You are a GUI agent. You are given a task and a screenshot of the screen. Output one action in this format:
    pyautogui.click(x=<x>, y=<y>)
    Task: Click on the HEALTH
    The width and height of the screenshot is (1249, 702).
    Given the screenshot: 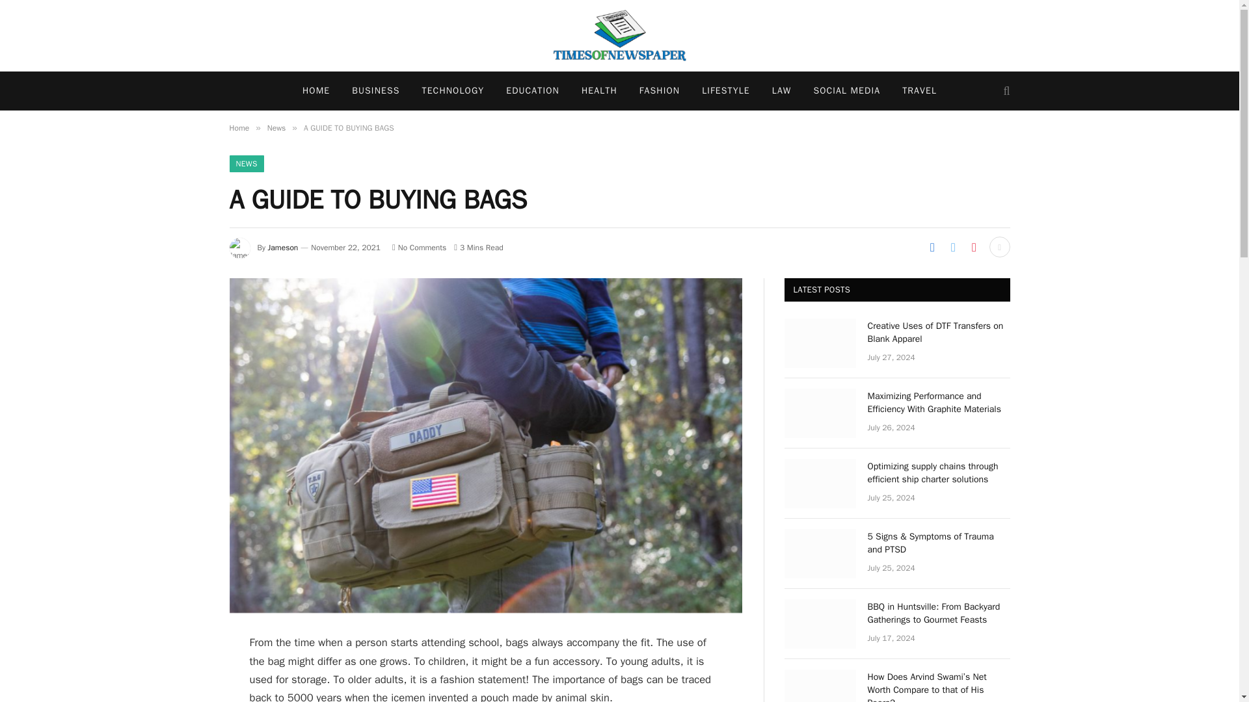 What is the action you would take?
    pyautogui.click(x=599, y=91)
    